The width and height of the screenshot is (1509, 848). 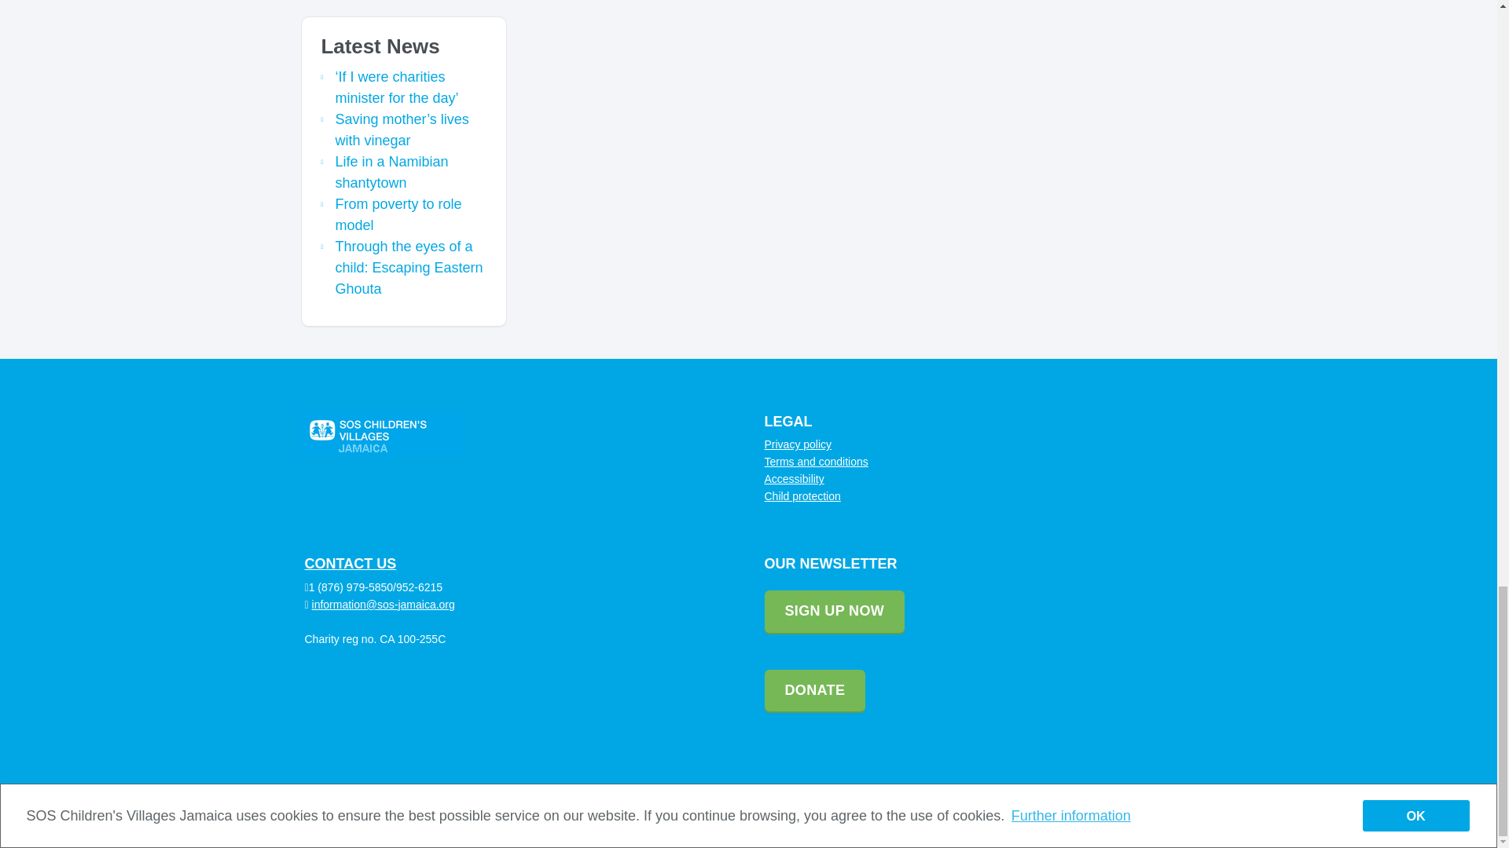 What do you see at coordinates (797, 444) in the screenshot?
I see `Privacy policy` at bounding box center [797, 444].